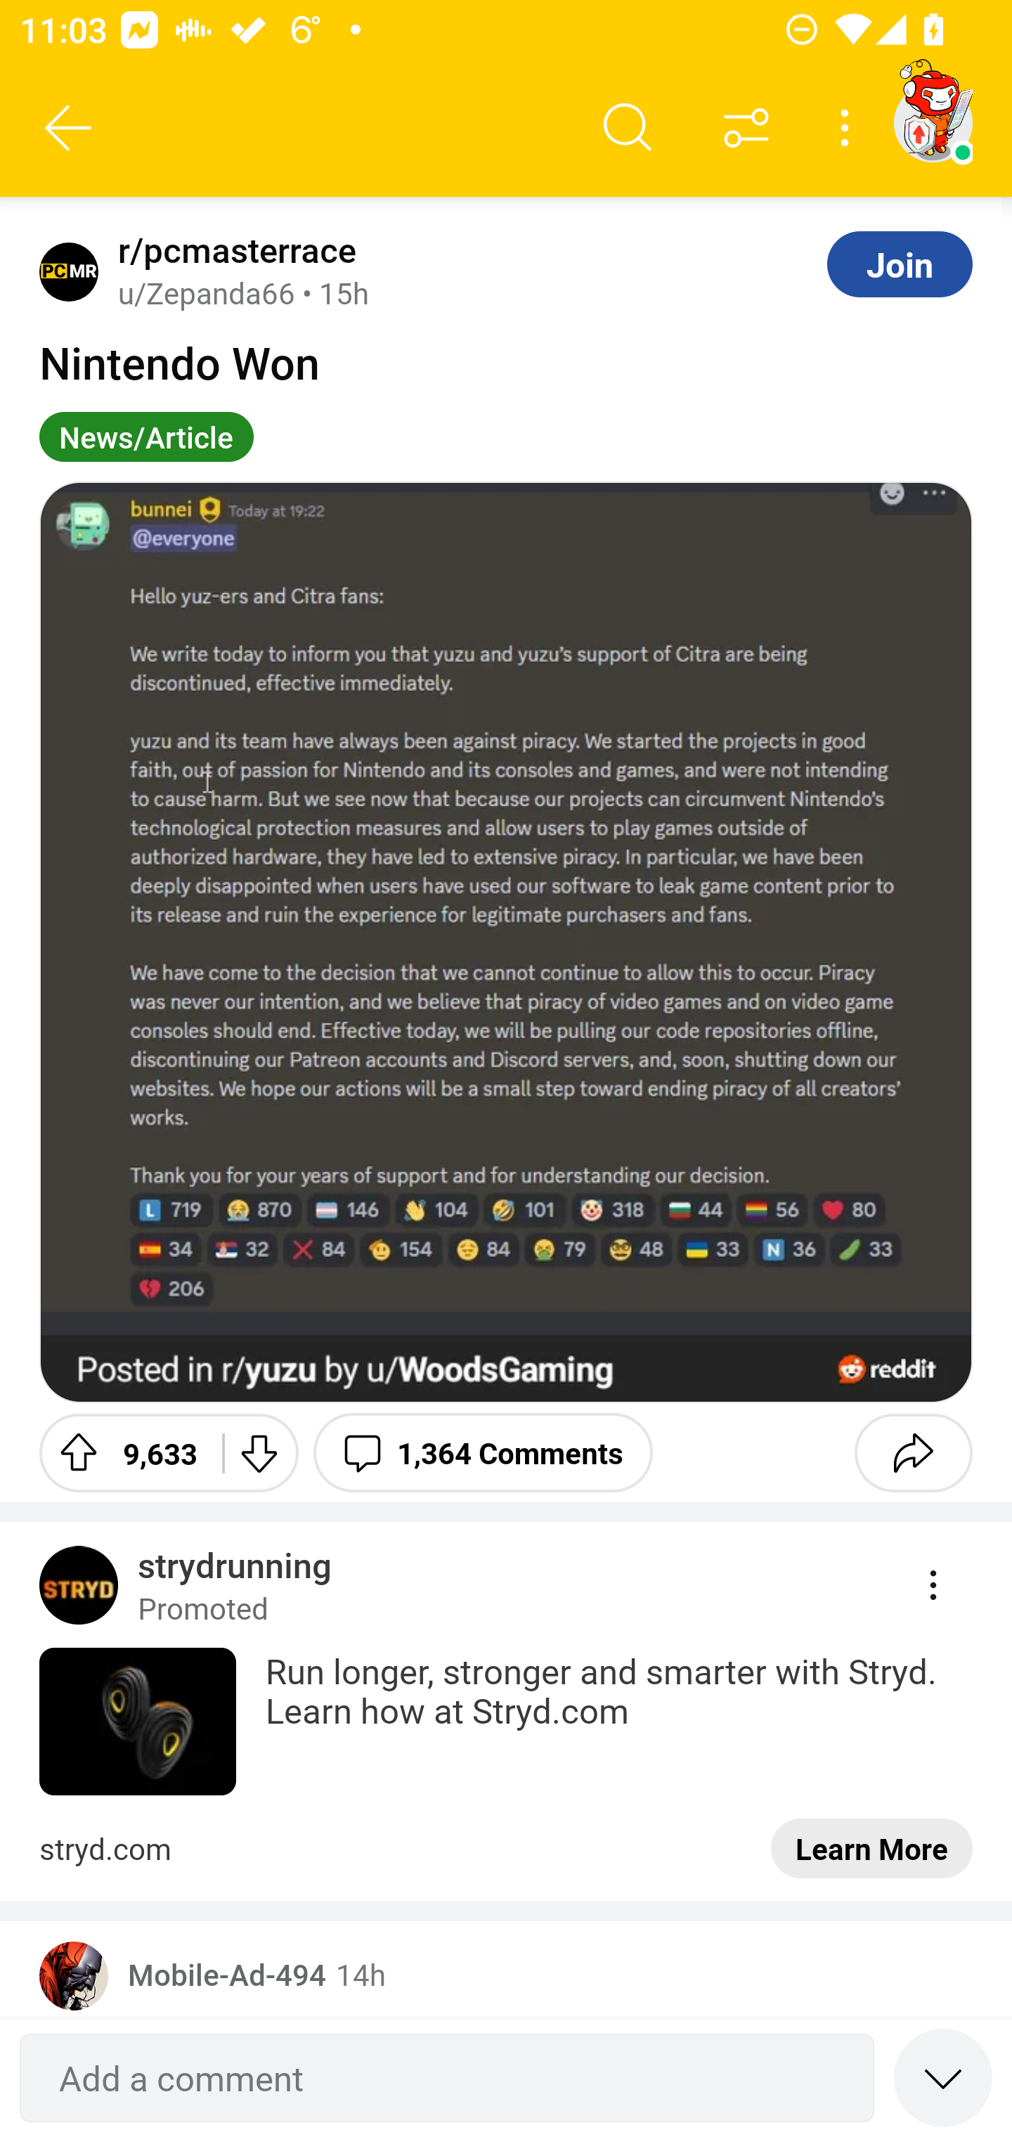  Describe the element at coordinates (232, 250) in the screenshot. I see `r/pcmasterrace` at that location.